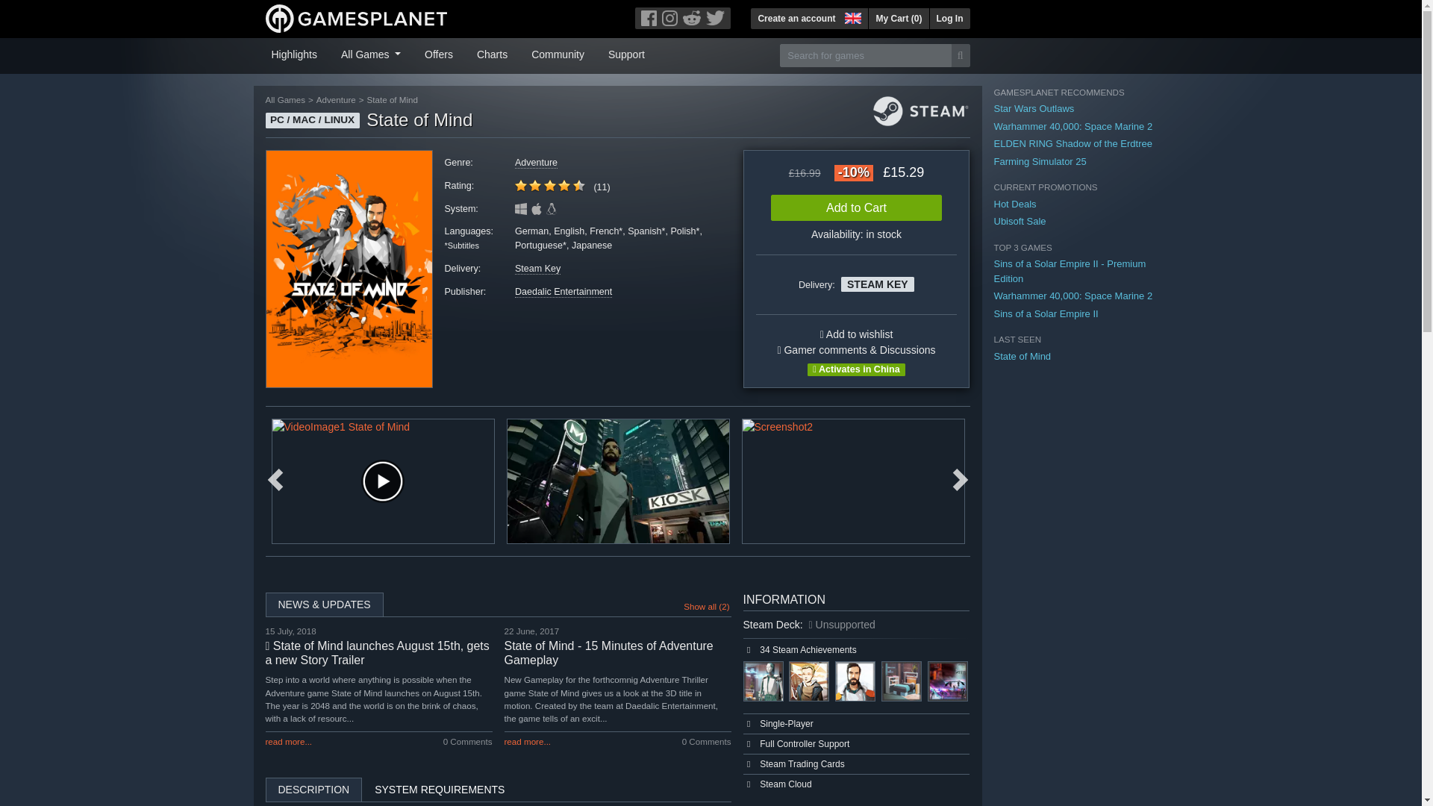 This screenshot has height=806, width=1433. I want to click on Highlights, so click(294, 53).